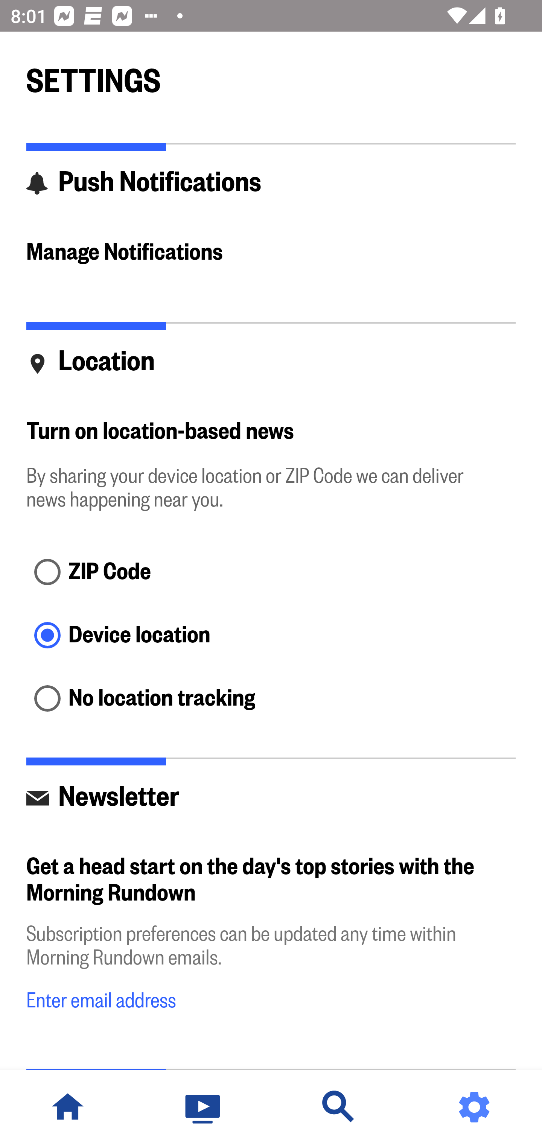 The height and width of the screenshot is (1144, 542). I want to click on No location tracking, so click(271, 699).